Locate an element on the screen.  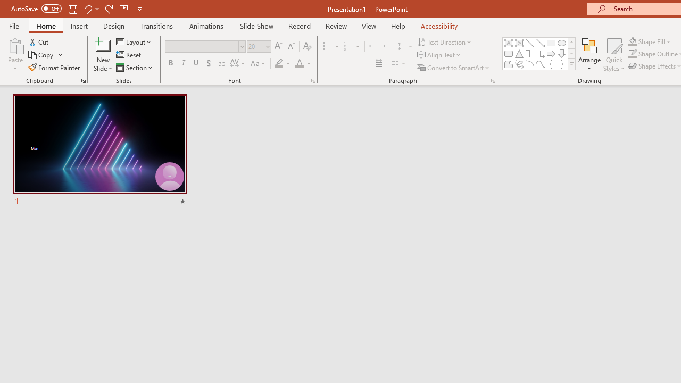
Change Case is located at coordinates (259, 64).